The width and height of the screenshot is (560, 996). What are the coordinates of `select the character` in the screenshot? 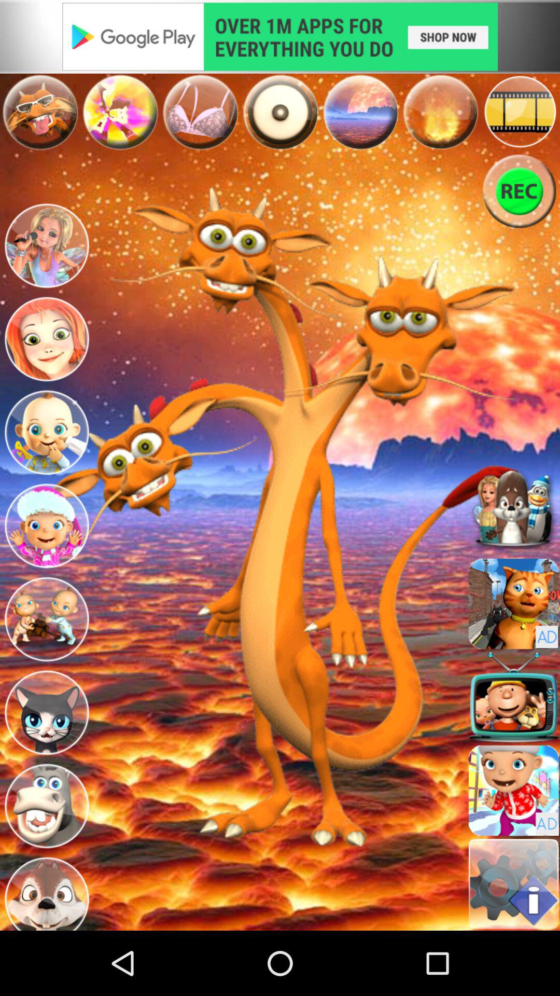 It's located at (47, 433).